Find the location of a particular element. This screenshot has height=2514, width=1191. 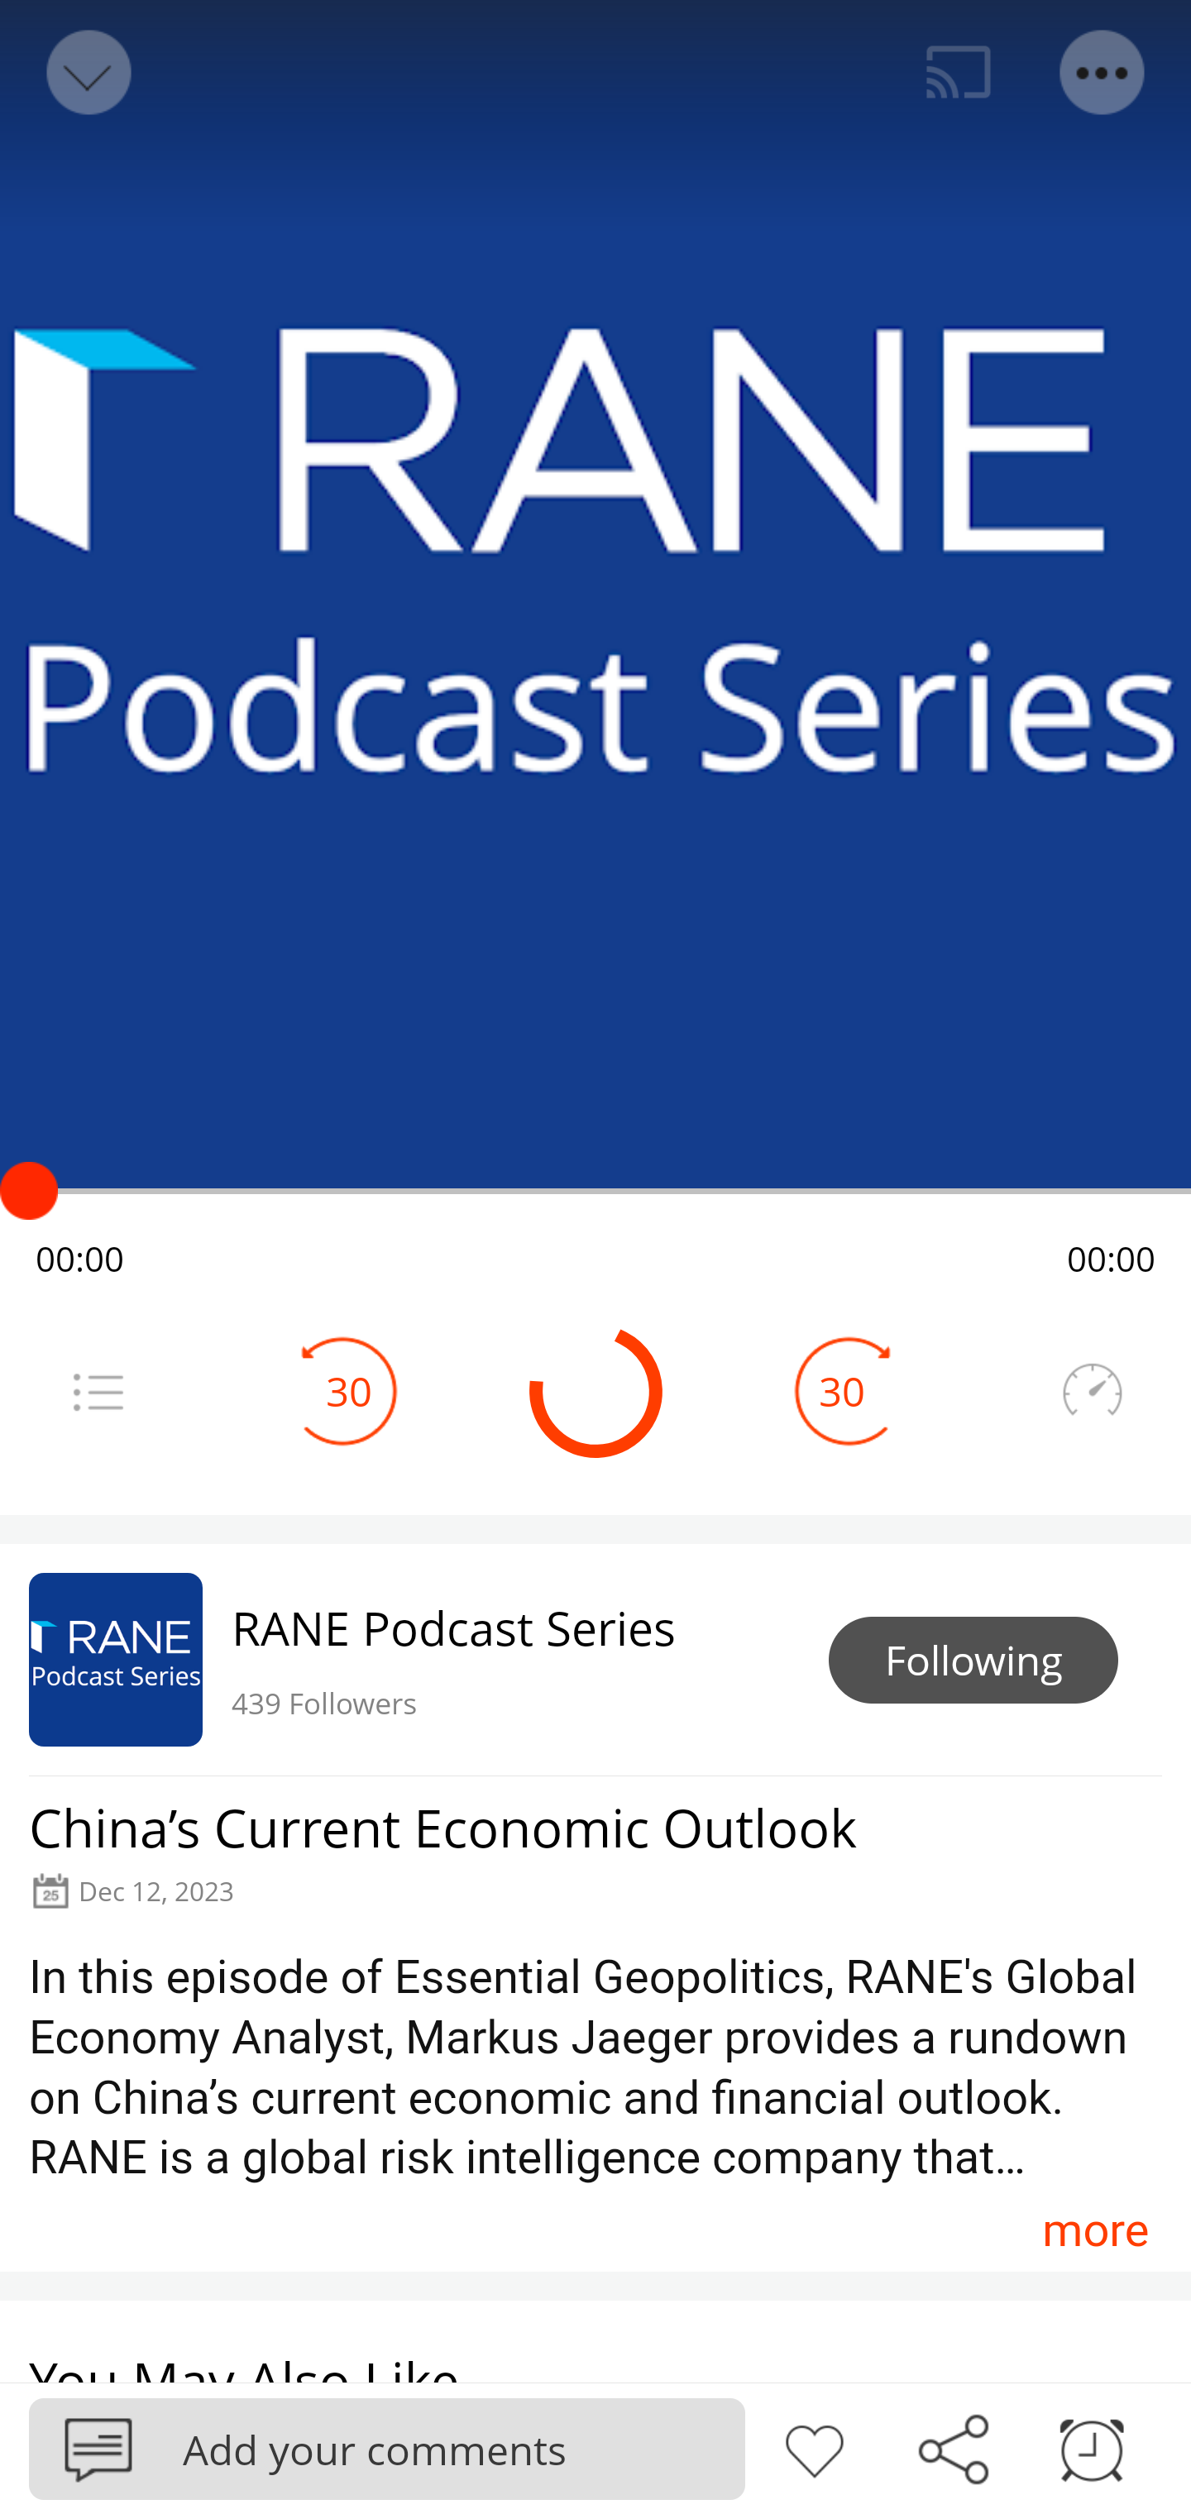

30 Seek Forward is located at coordinates (842, 1391).